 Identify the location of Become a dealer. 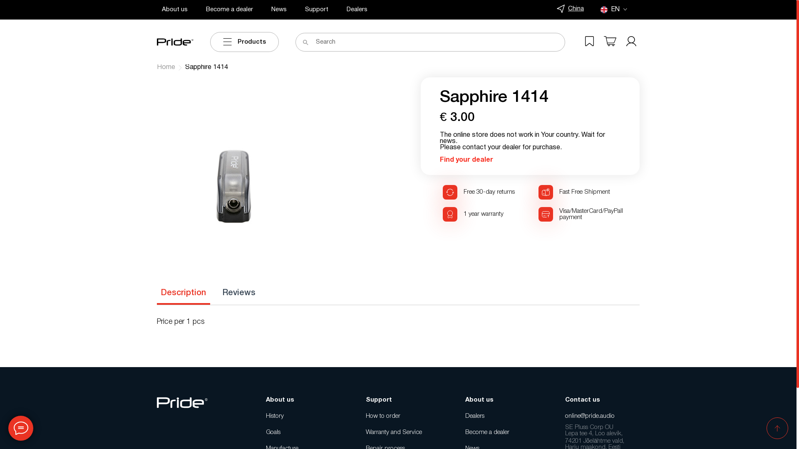
(503, 432).